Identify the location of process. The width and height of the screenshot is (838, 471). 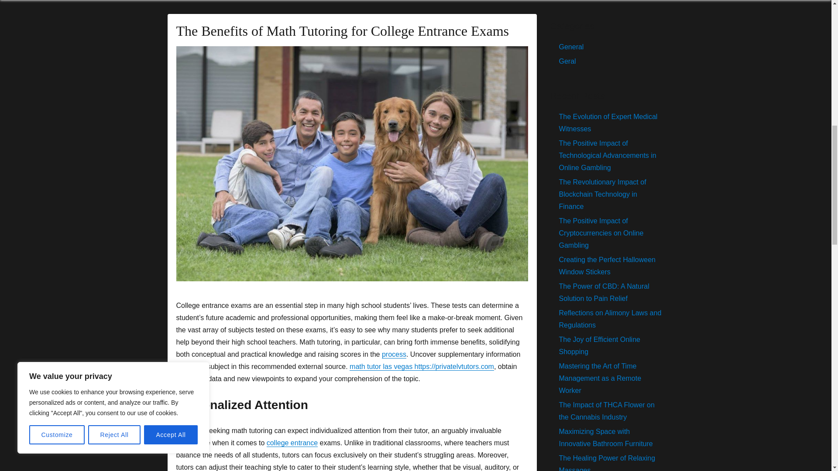
(394, 354).